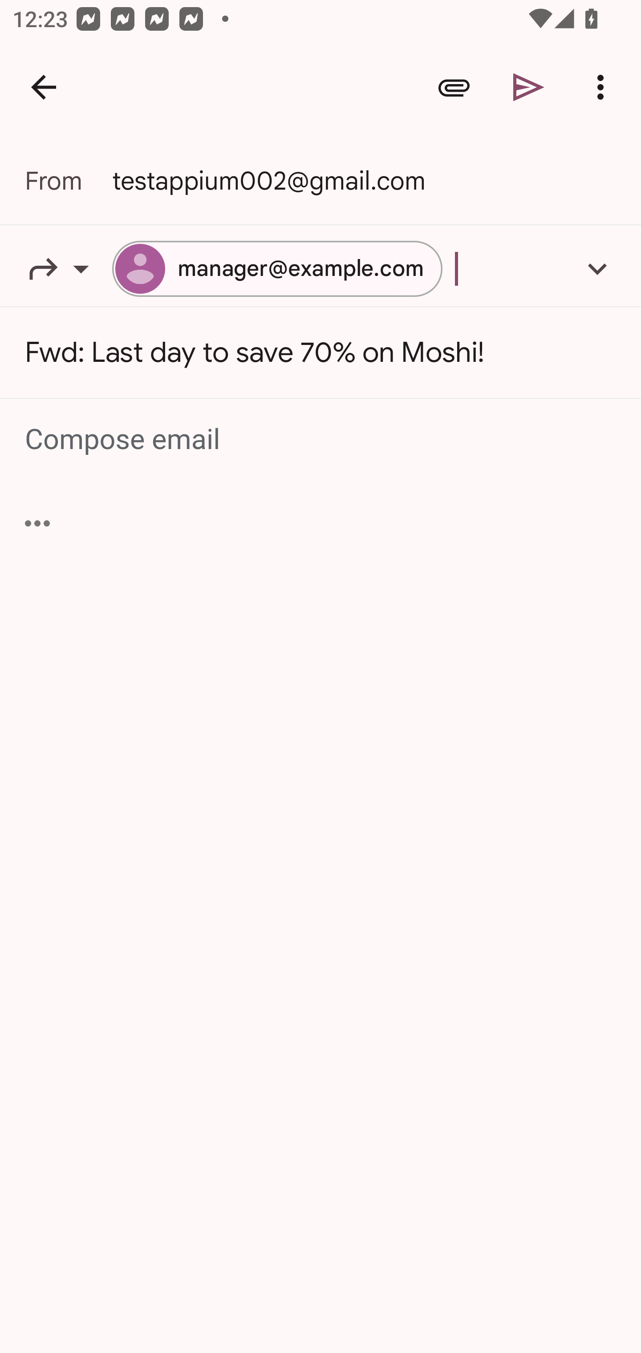 Image resolution: width=641 pixels, height=1353 pixels. What do you see at coordinates (37, 523) in the screenshot?
I see `Include quoted text` at bounding box center [37, 523].